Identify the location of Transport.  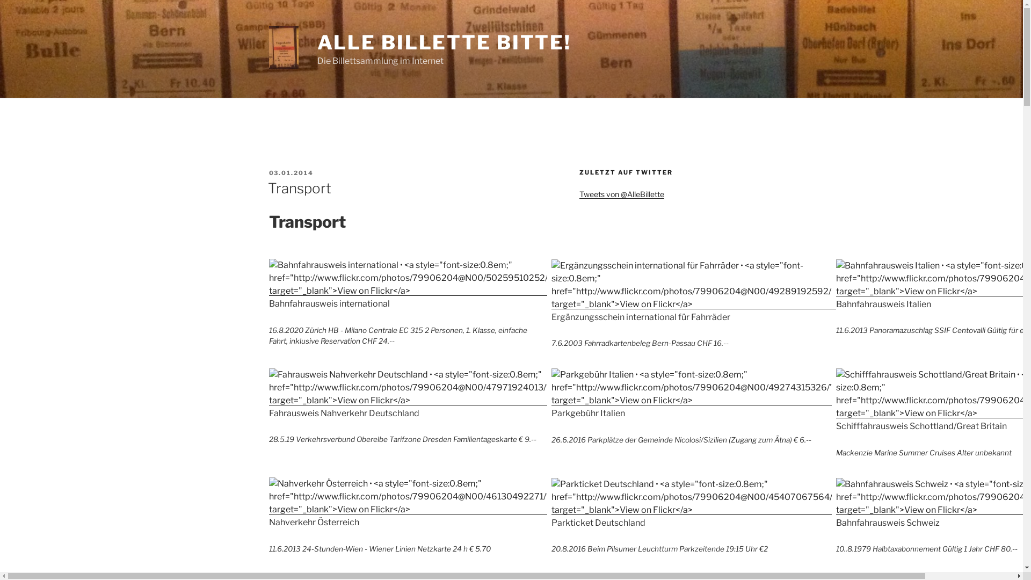
(299, 188).